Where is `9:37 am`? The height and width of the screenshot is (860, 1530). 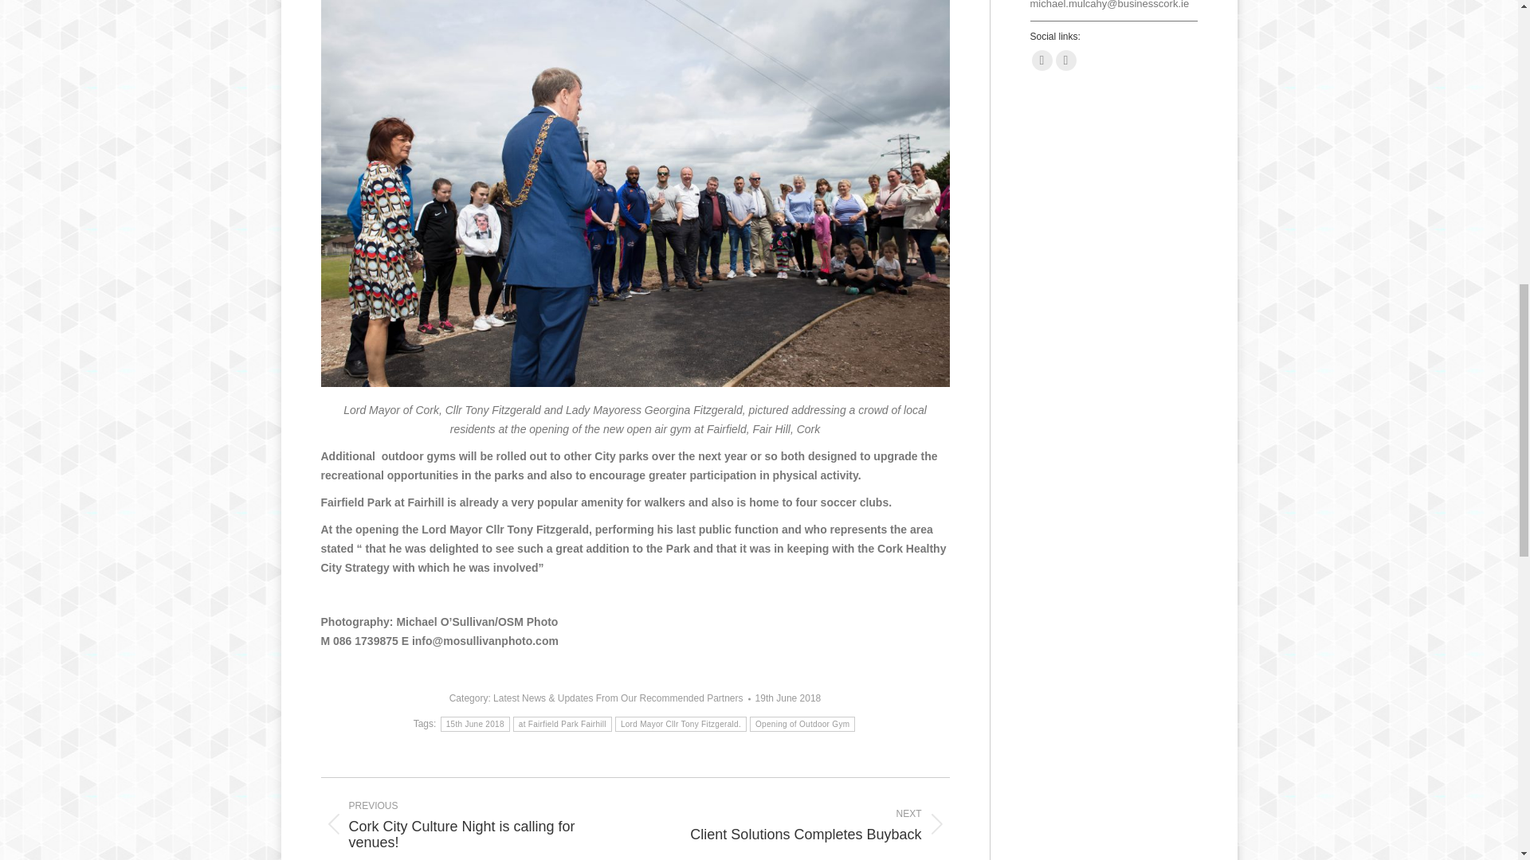
9:37 am is located at coordinates (789, 698).